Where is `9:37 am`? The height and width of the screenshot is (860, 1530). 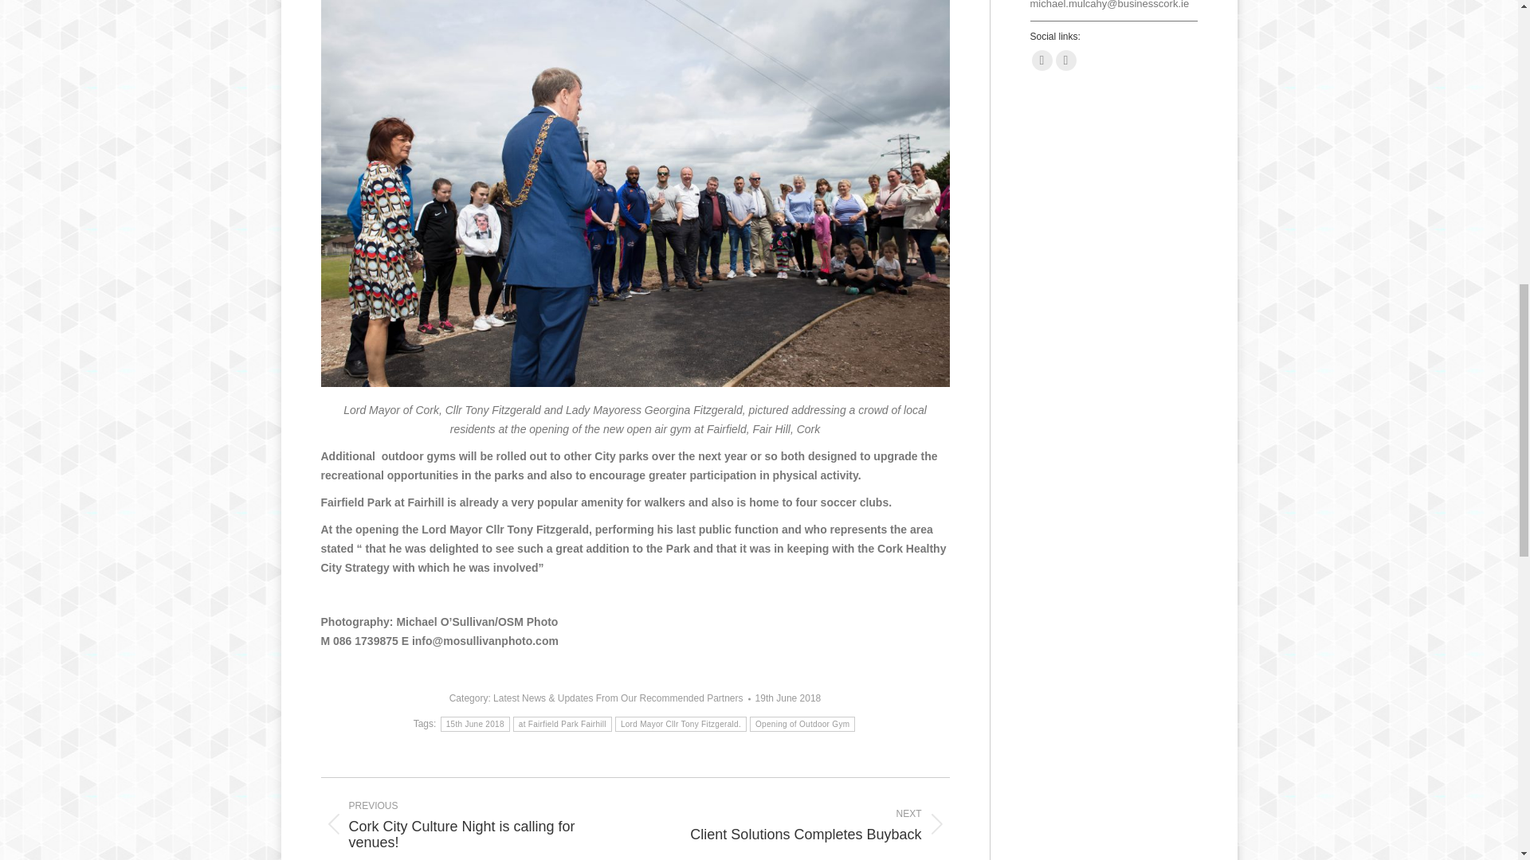
9:37 am is located at coordinates (789, 698).